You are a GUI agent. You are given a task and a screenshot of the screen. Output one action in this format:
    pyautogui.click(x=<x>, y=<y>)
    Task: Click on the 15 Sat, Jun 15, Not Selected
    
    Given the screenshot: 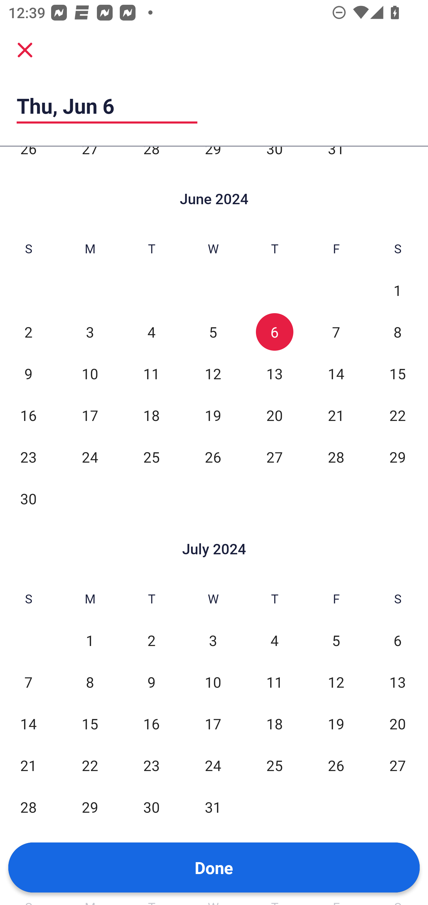 What is the action you would take?
    pyautogui.click(x=398, y=374)
    